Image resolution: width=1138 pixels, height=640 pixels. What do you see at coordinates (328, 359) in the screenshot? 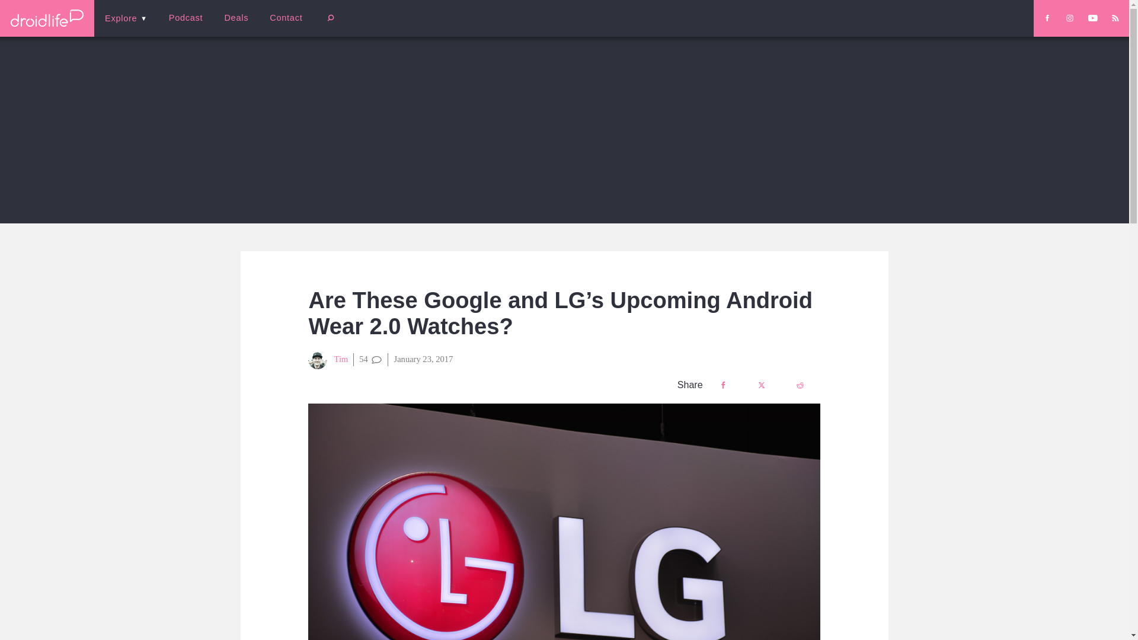
I see `Tim` at bounding box center [328, 359].